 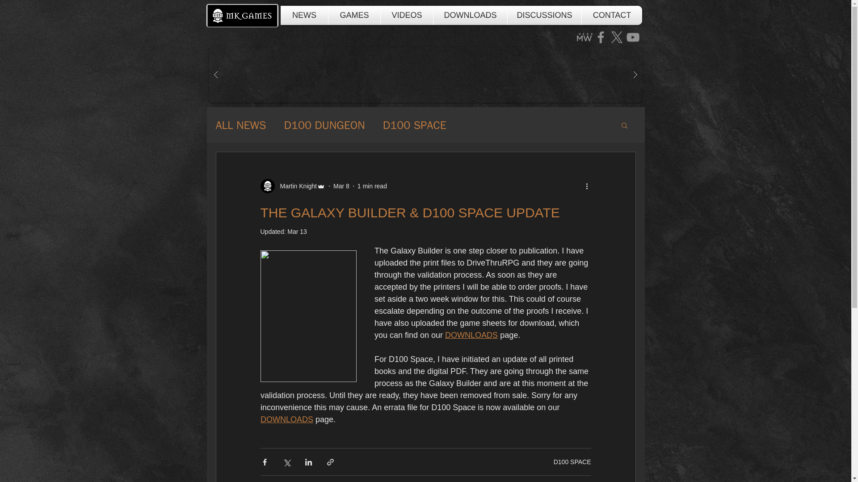 I want to click on CONTACT, so click(x=611, y=15).